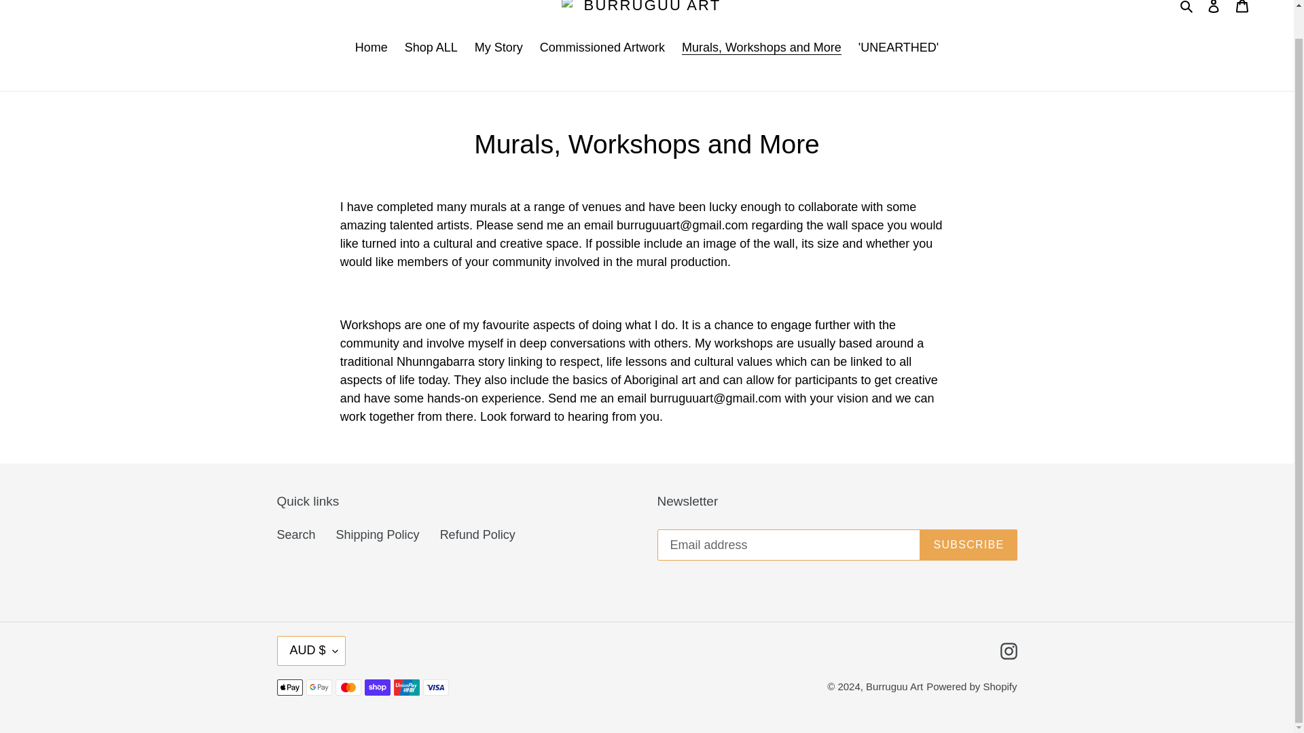 This screenshot has width=1304, height=733. I want to click on Search, so click(1187, 7).